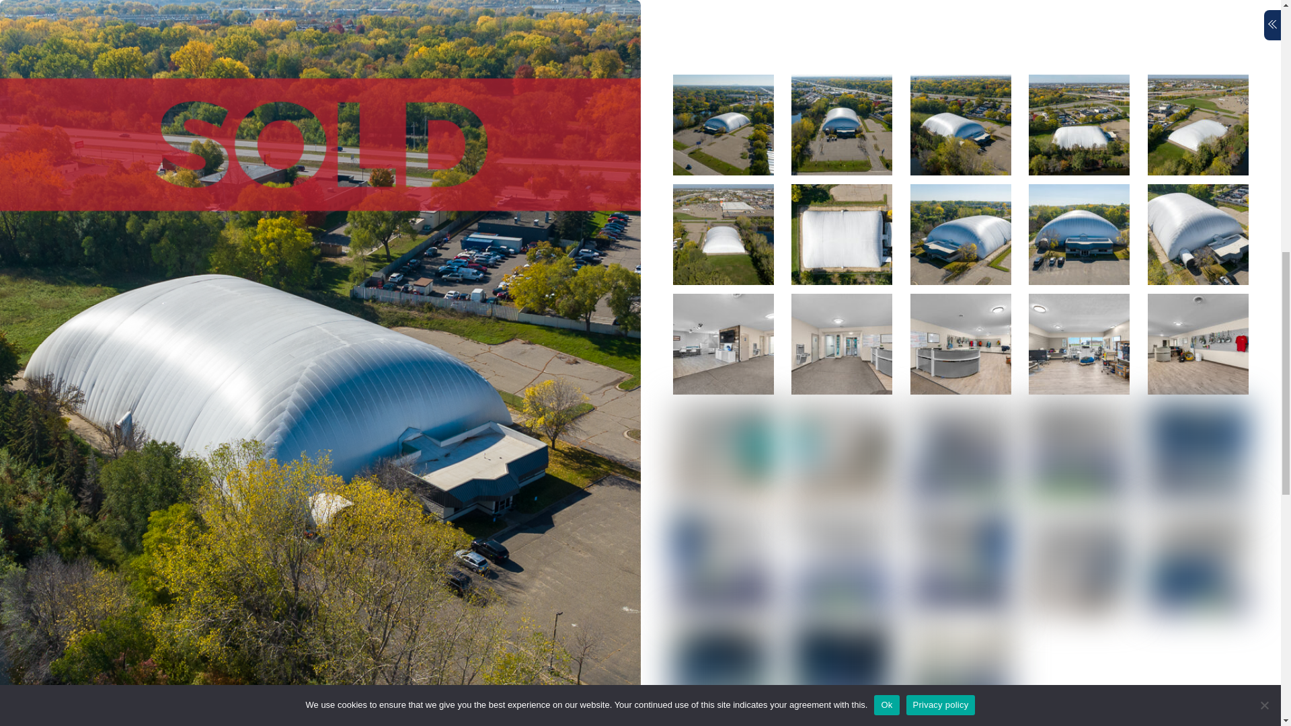 This screenshot has width=1291, height=726. I want to click on Dome Photos Web-2, so click(841, 125).